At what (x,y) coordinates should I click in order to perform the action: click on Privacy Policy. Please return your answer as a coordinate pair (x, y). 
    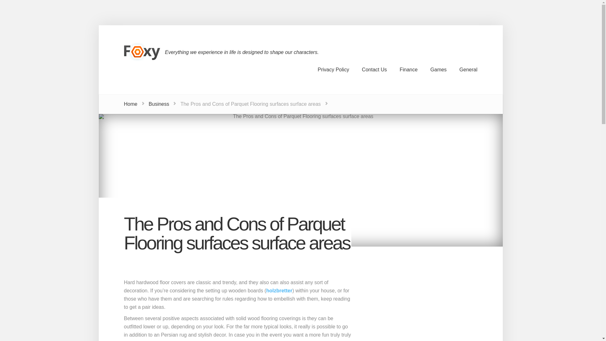
    Looking at the image, I should click on (333, 69).